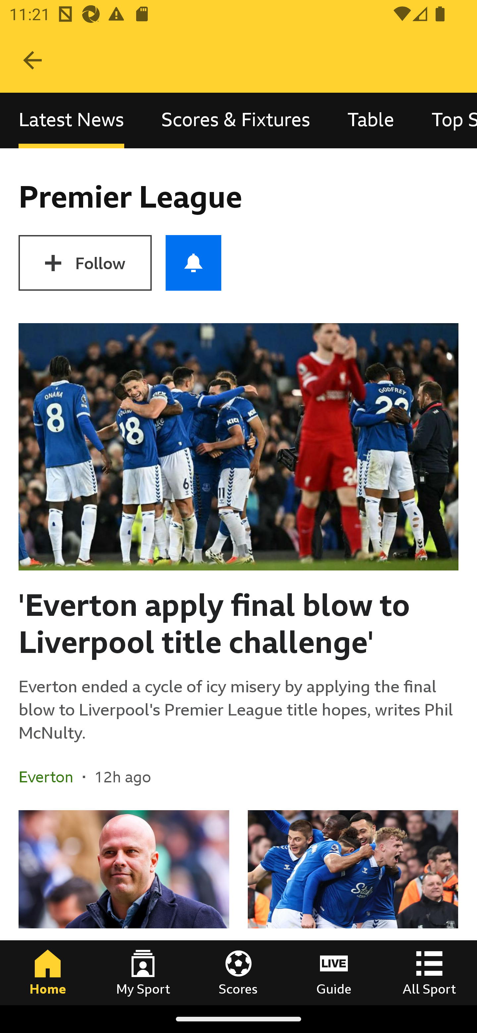  What do you see at coordinates (371, 121) in the screenshot?
I see `Table` at bounding box center [371, 121].